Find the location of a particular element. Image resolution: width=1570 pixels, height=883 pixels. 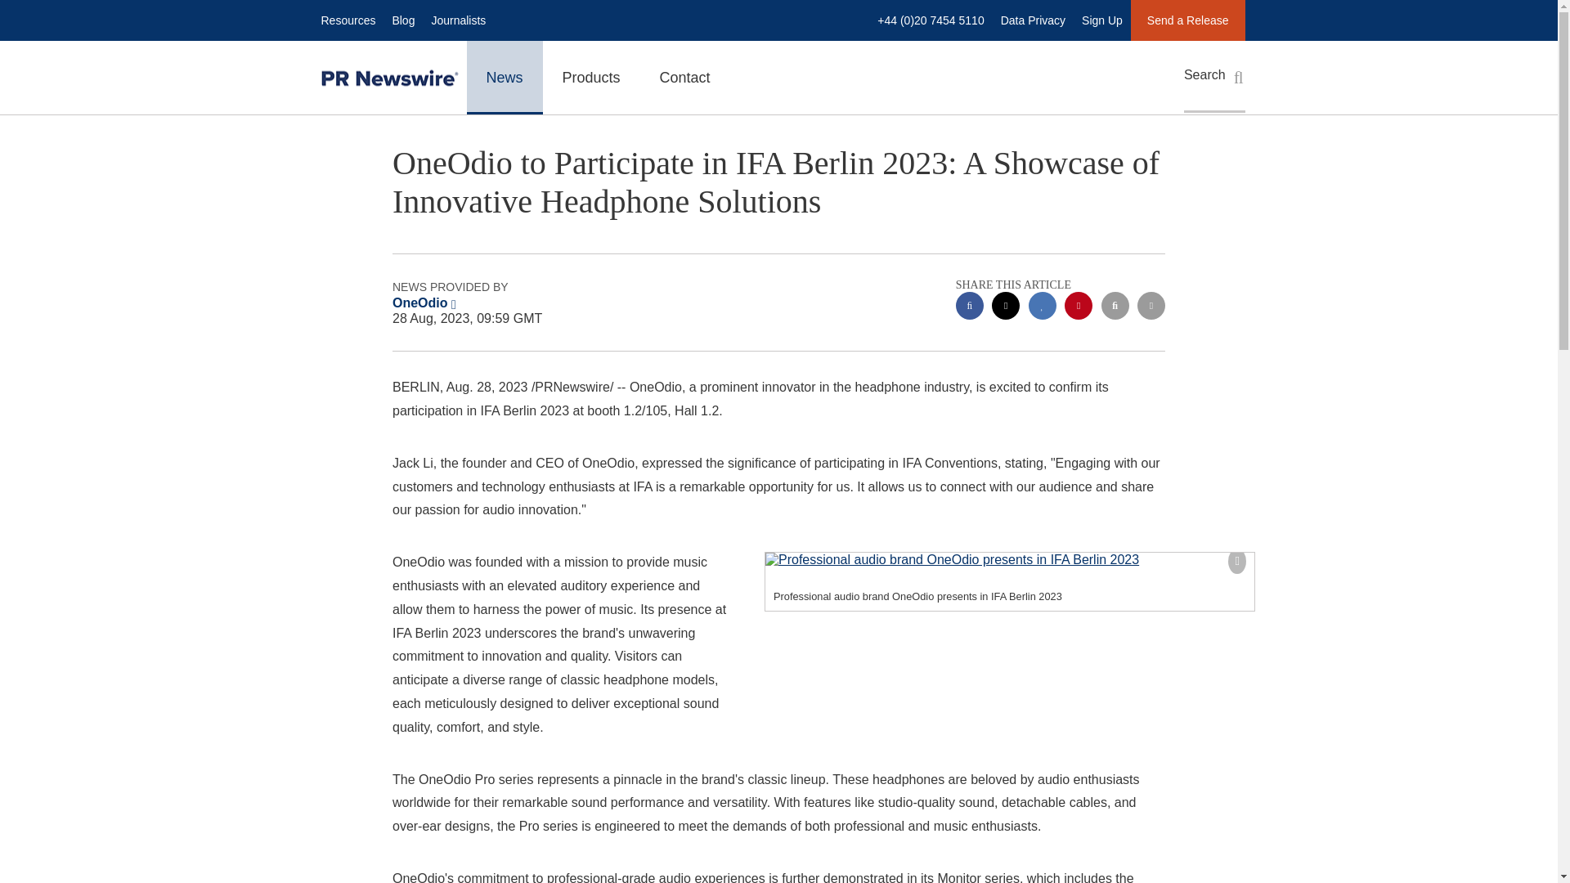

Products is located at coordinates (592, 77).